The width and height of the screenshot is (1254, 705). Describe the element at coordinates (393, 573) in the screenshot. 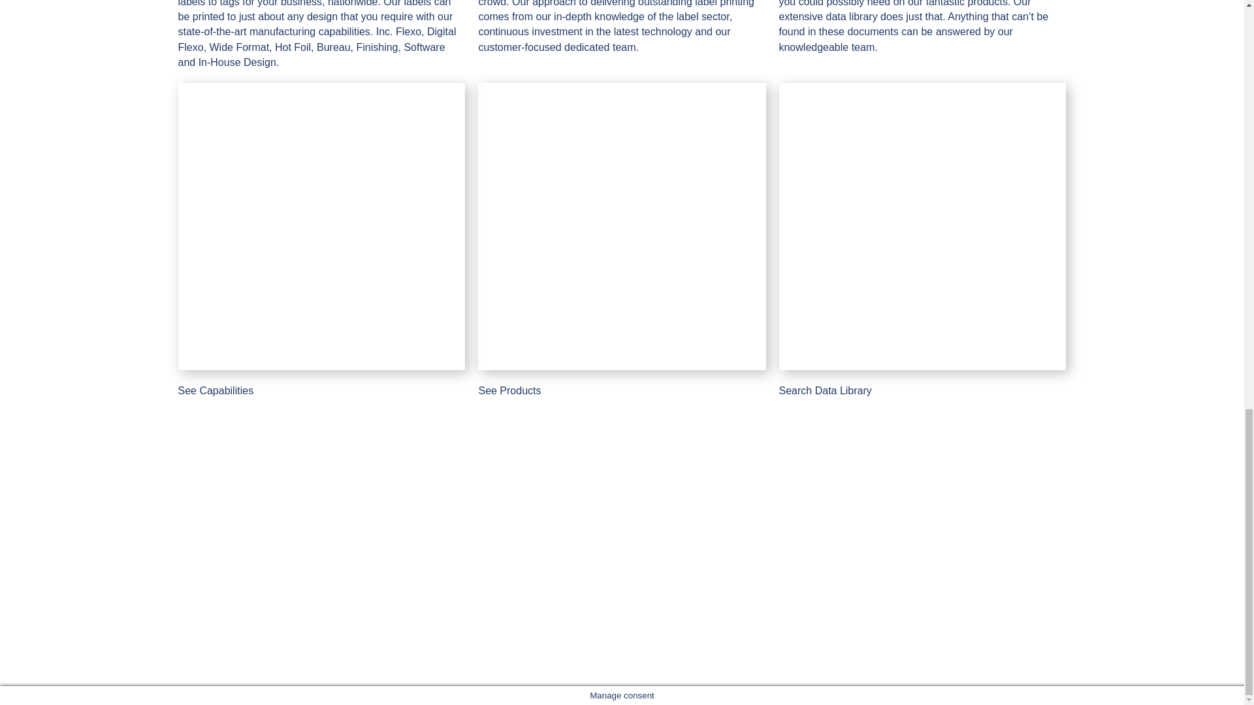

I see `Our Capabilites` at that location.